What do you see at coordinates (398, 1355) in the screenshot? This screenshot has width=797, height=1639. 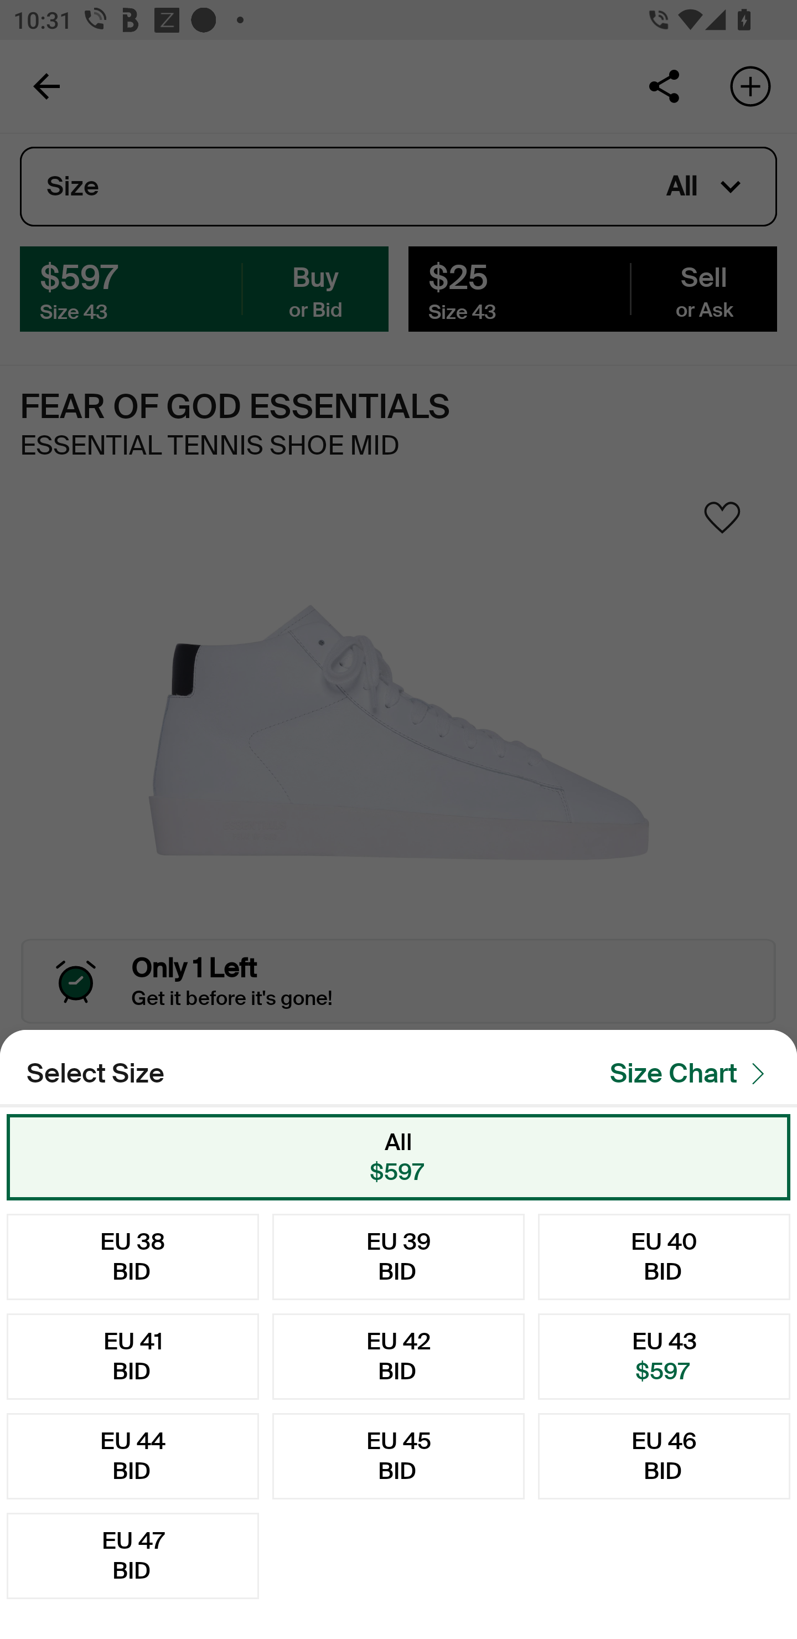 I see `EU 42 BID` at bounding box center [398, 1355].